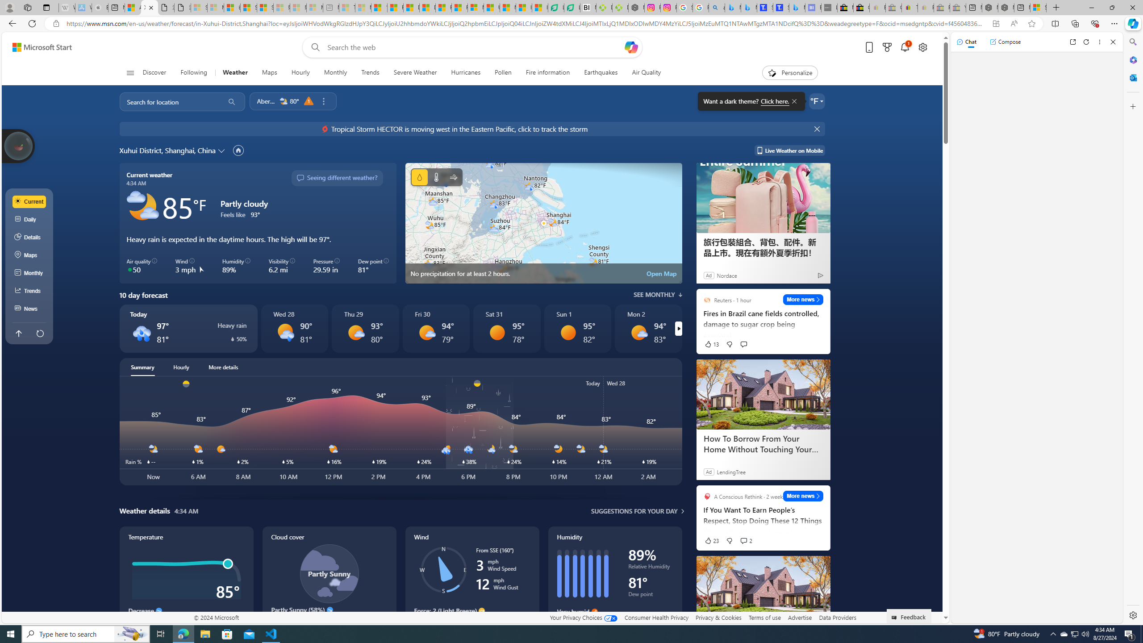 This screenshot has width=1143, height=643. I want to click on Seeing different weather?, so click(337, 178).